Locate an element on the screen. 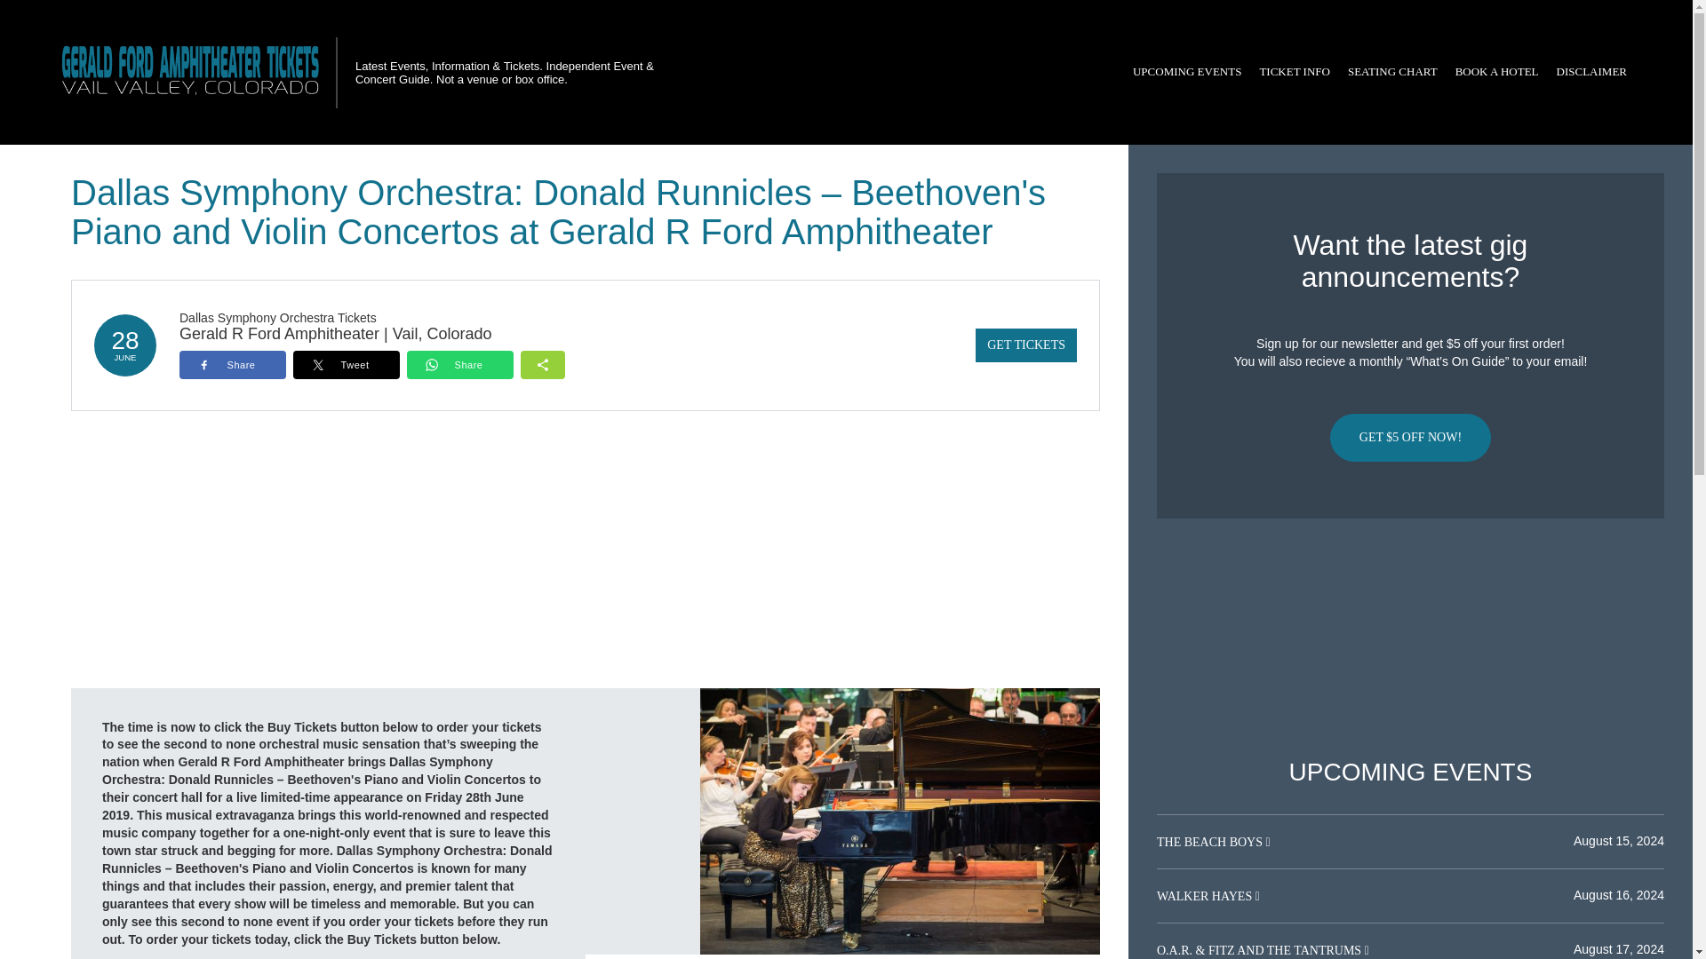  UPCOMING EVENTS is located at coordinates (1187, 72).